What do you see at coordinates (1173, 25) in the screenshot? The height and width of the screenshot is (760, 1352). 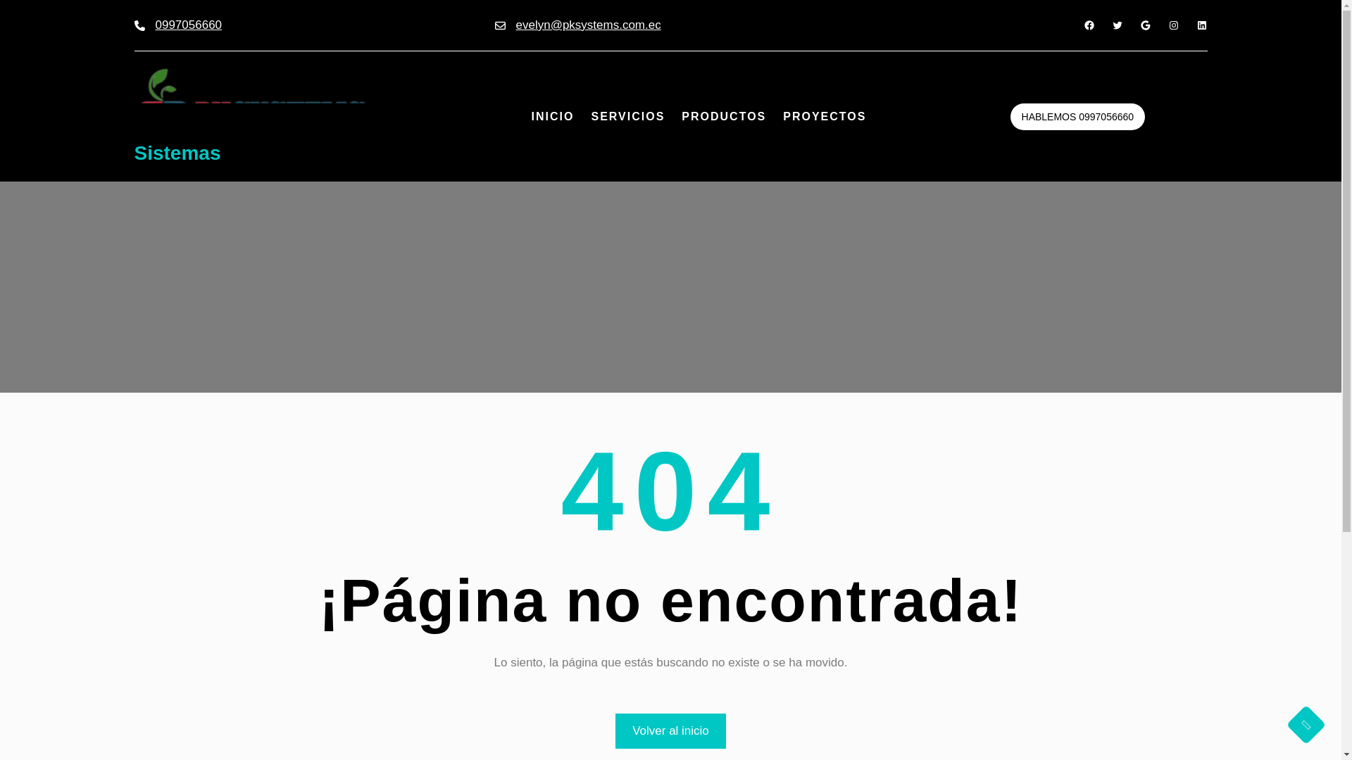 I see `Instagram` at bounding box center [1173, 25].